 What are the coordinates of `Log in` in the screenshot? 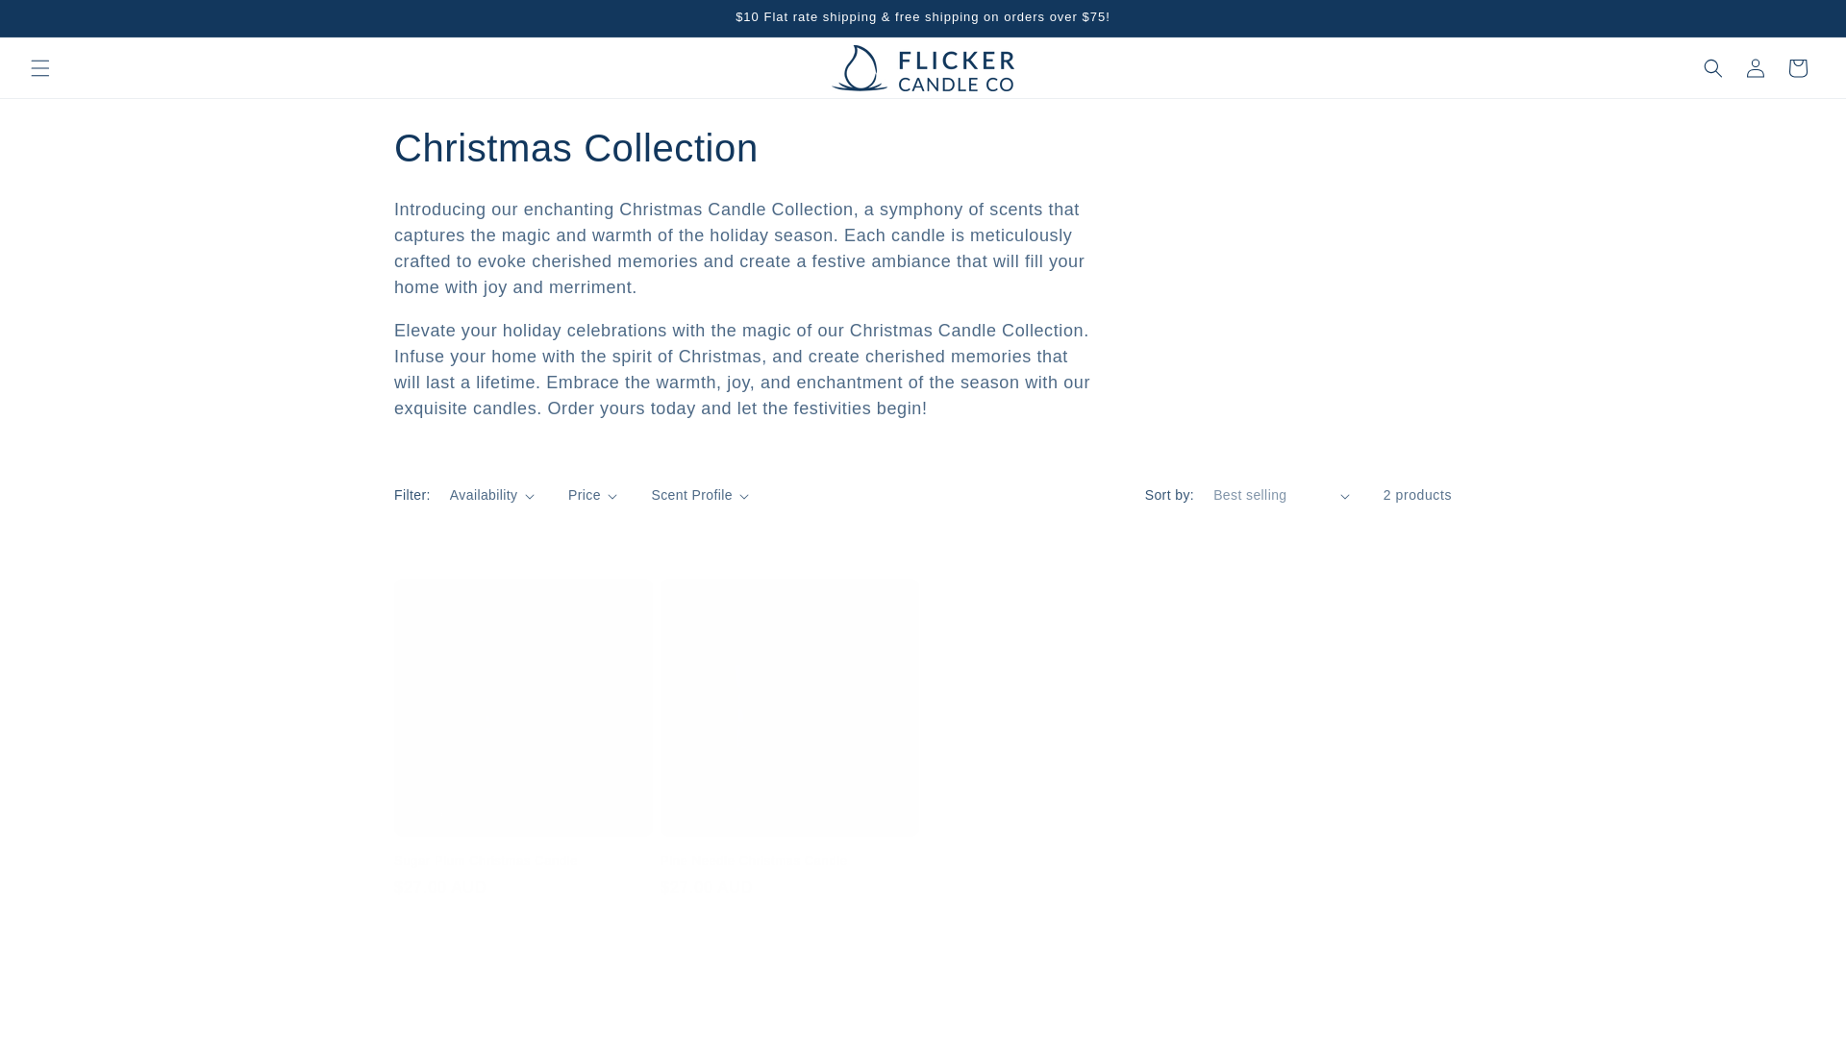 It's located at (1756, 66).